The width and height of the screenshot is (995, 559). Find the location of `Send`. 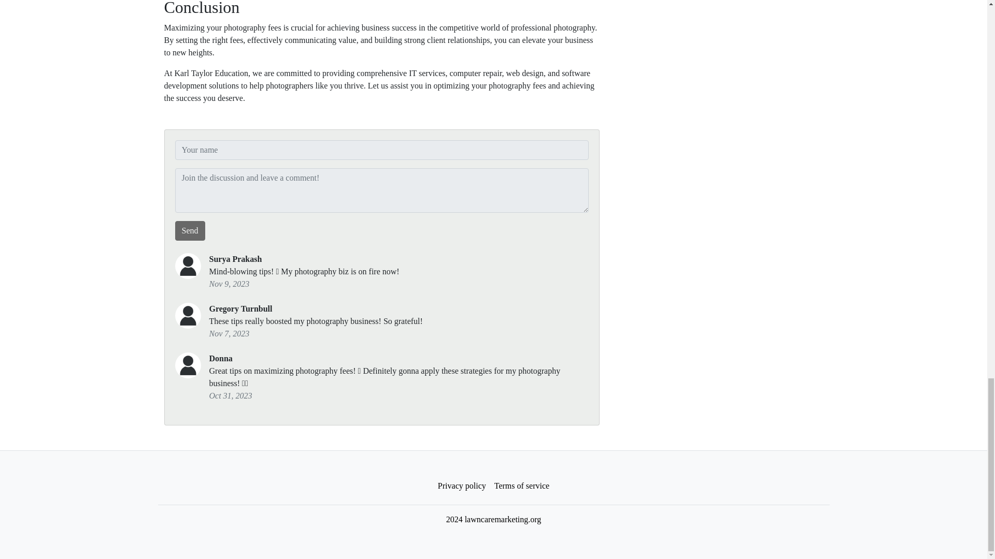

Send is located at coordinates (190, 231).